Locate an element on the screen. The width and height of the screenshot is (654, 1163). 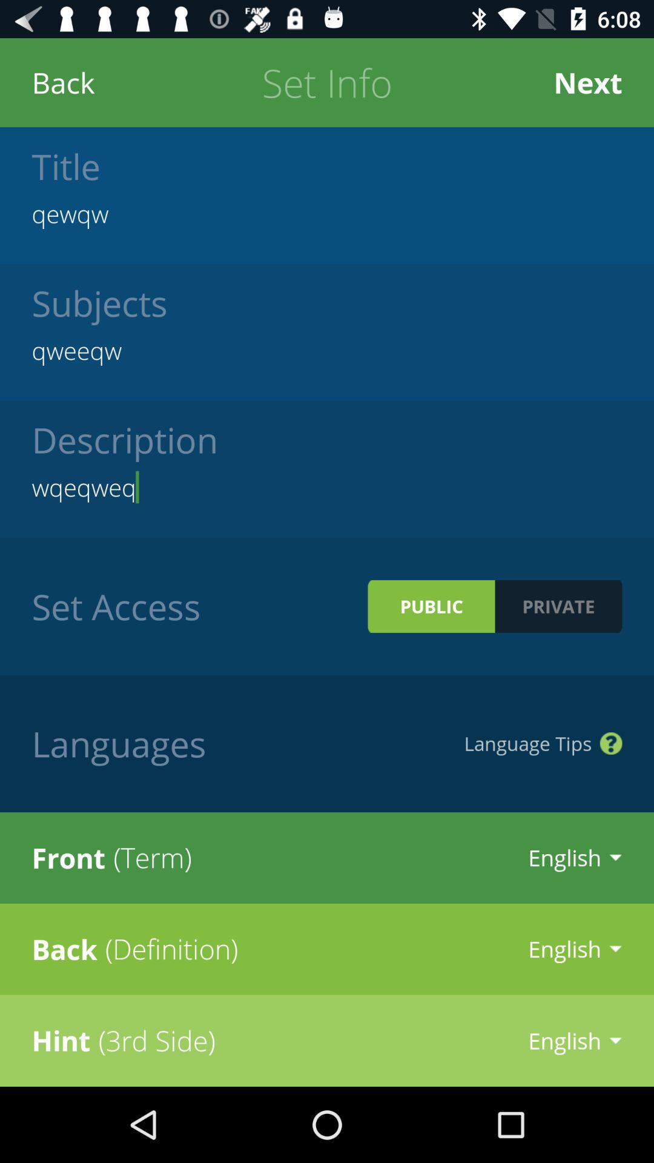
open the item below the wqeqweq is located at coordinates (558, 606).